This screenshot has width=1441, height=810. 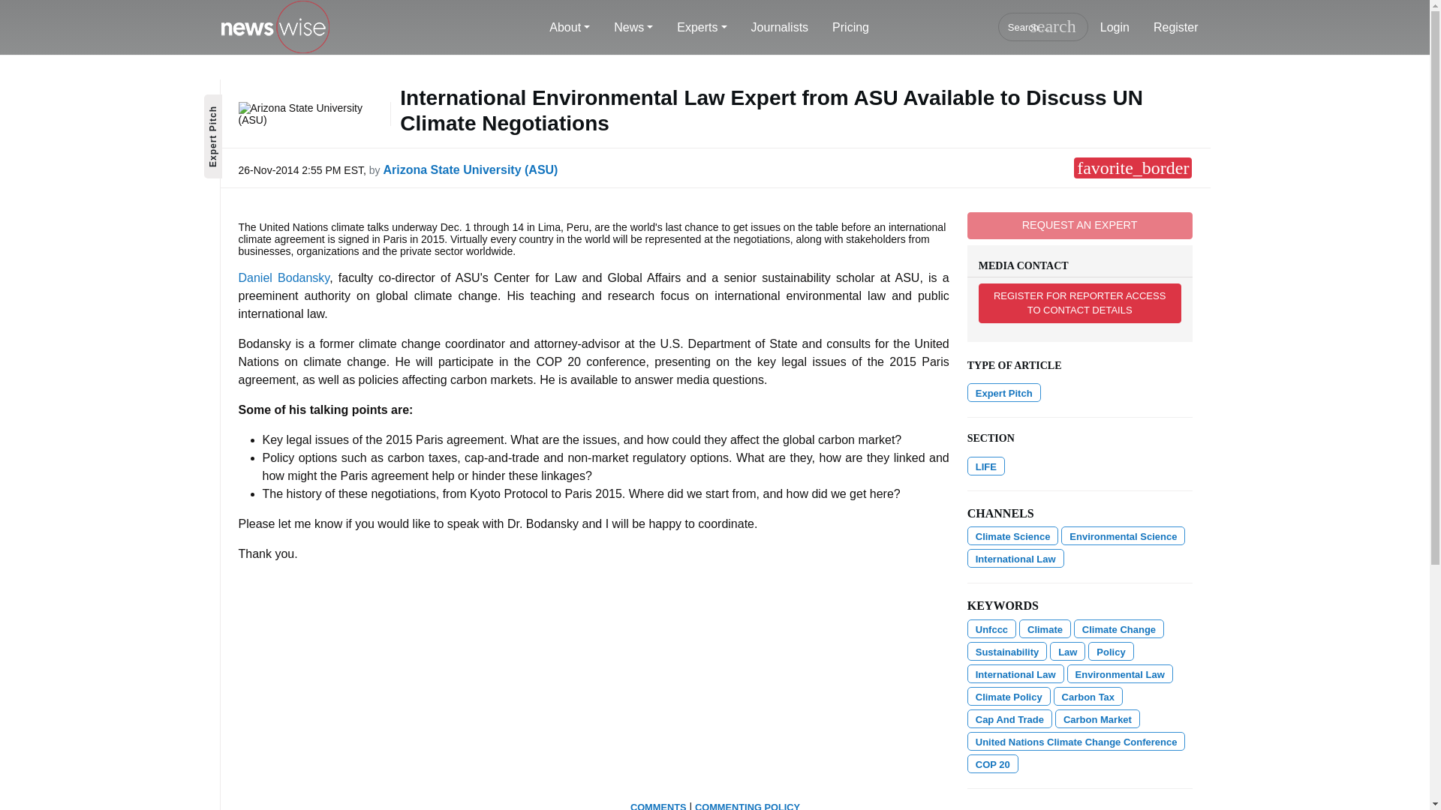 What do you see at coordinates (1123, 535) in the screenshot?
I see `Show all articles in this channel` at bounding box center [1123, 535].